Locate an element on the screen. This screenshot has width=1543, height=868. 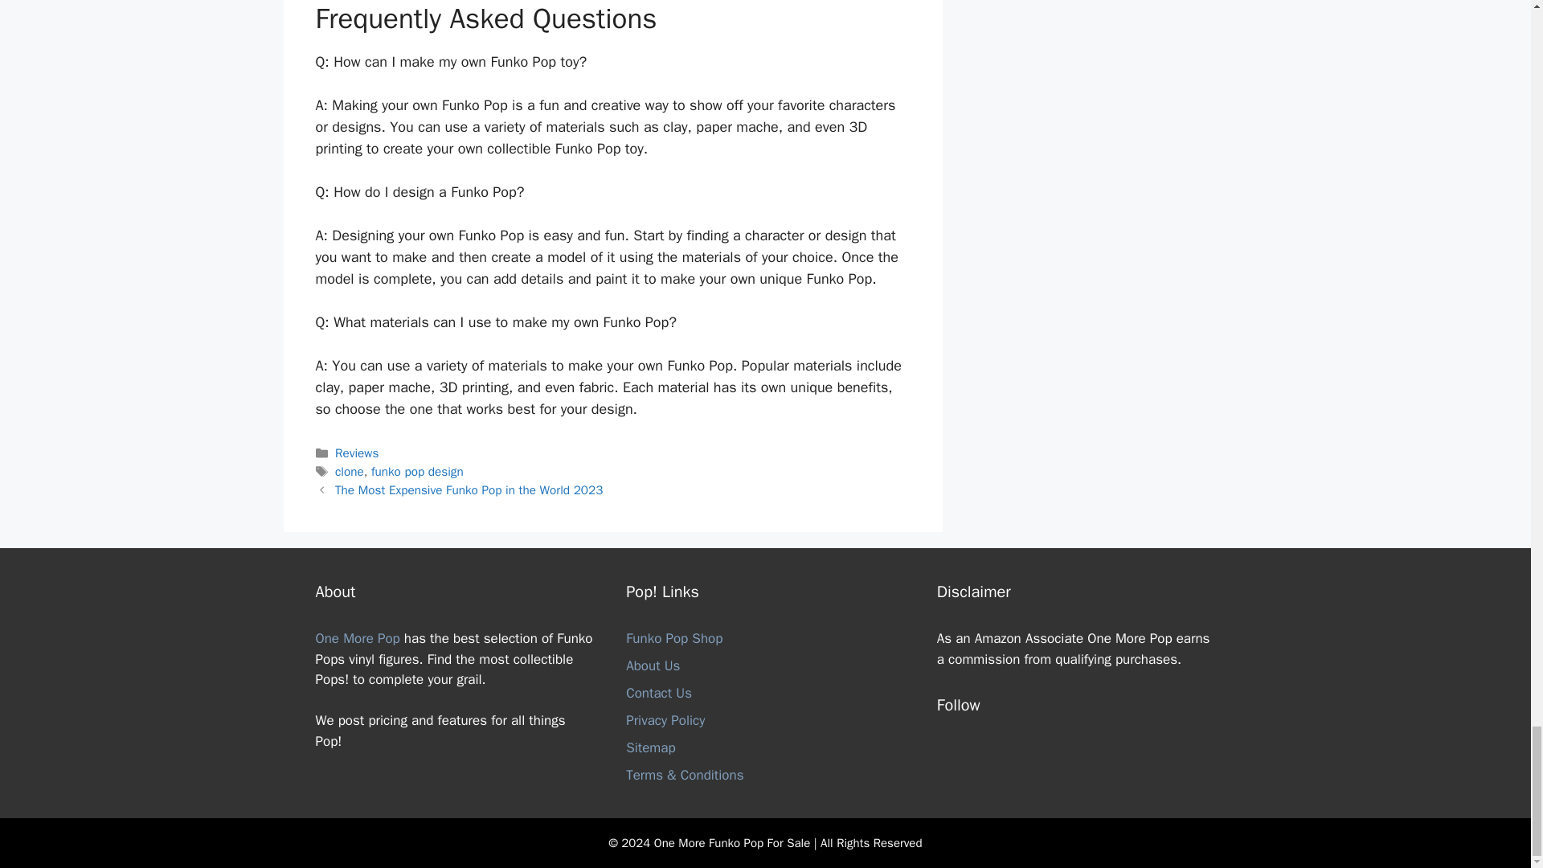
Contact Us is located at coordinates (659, 693).